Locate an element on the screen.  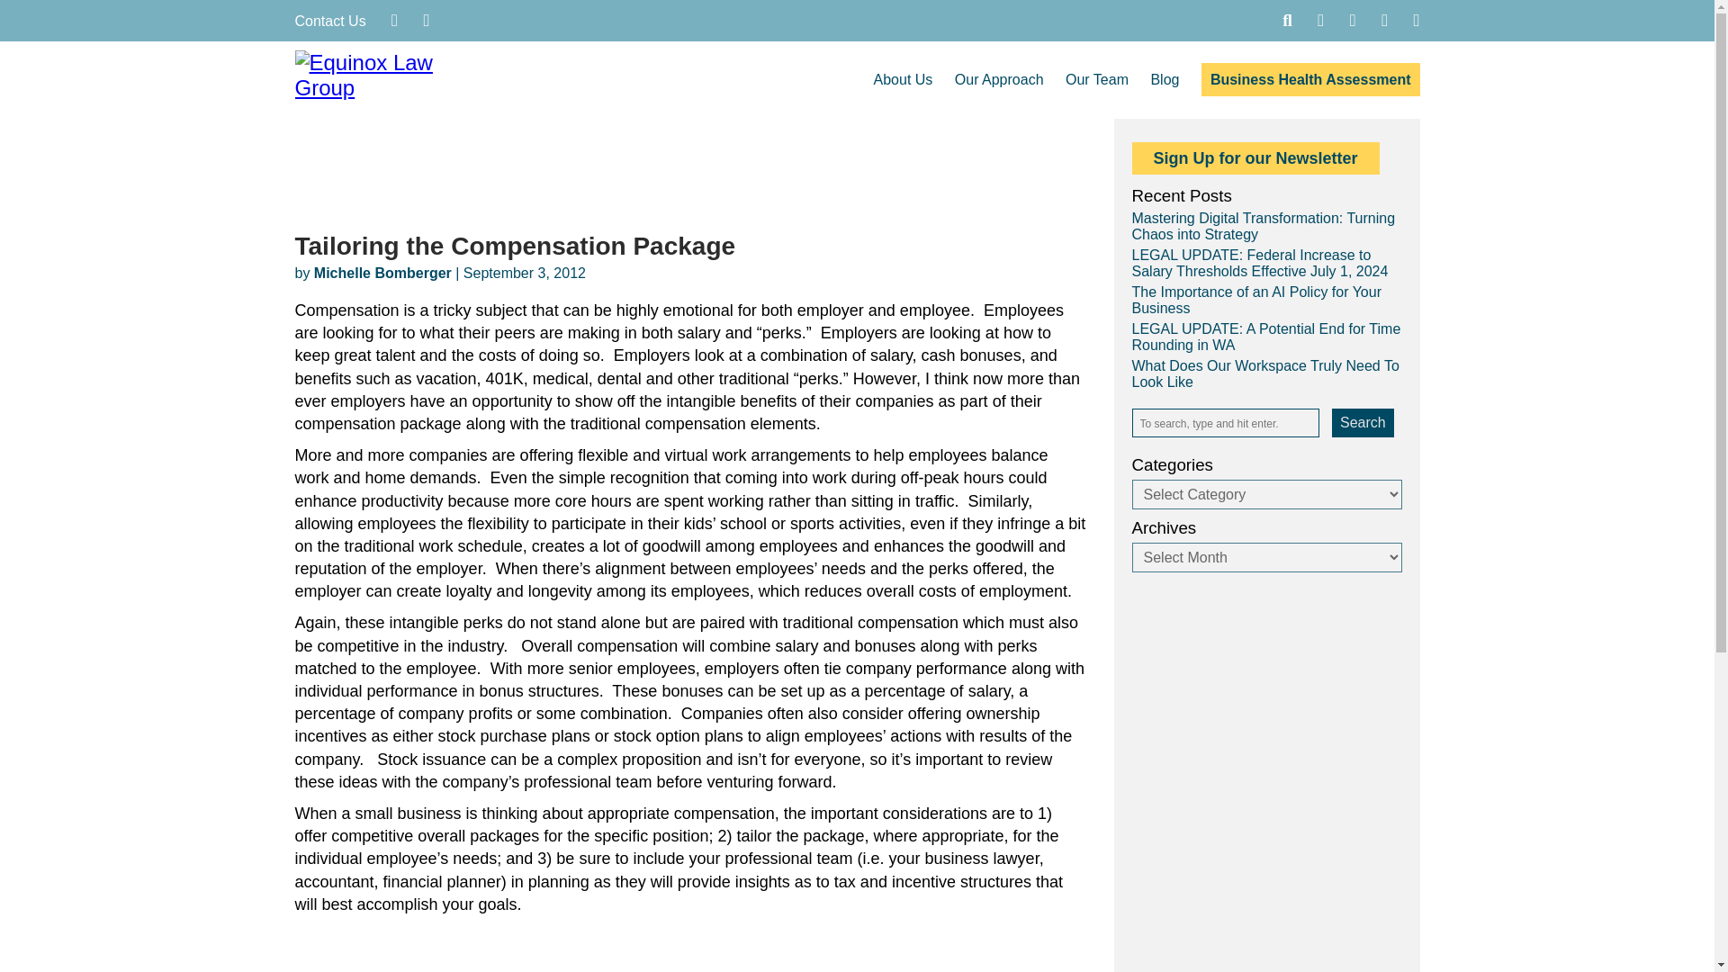
Search is located at coordinates (1363, 423).